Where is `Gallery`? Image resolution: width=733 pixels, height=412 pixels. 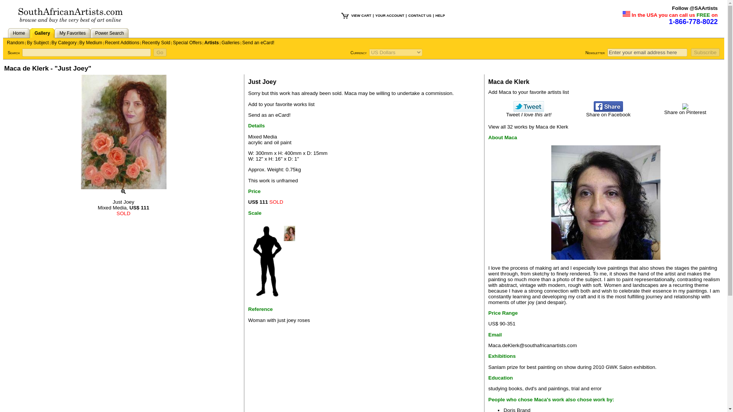
Gallery is located at coordinates (42, 33).